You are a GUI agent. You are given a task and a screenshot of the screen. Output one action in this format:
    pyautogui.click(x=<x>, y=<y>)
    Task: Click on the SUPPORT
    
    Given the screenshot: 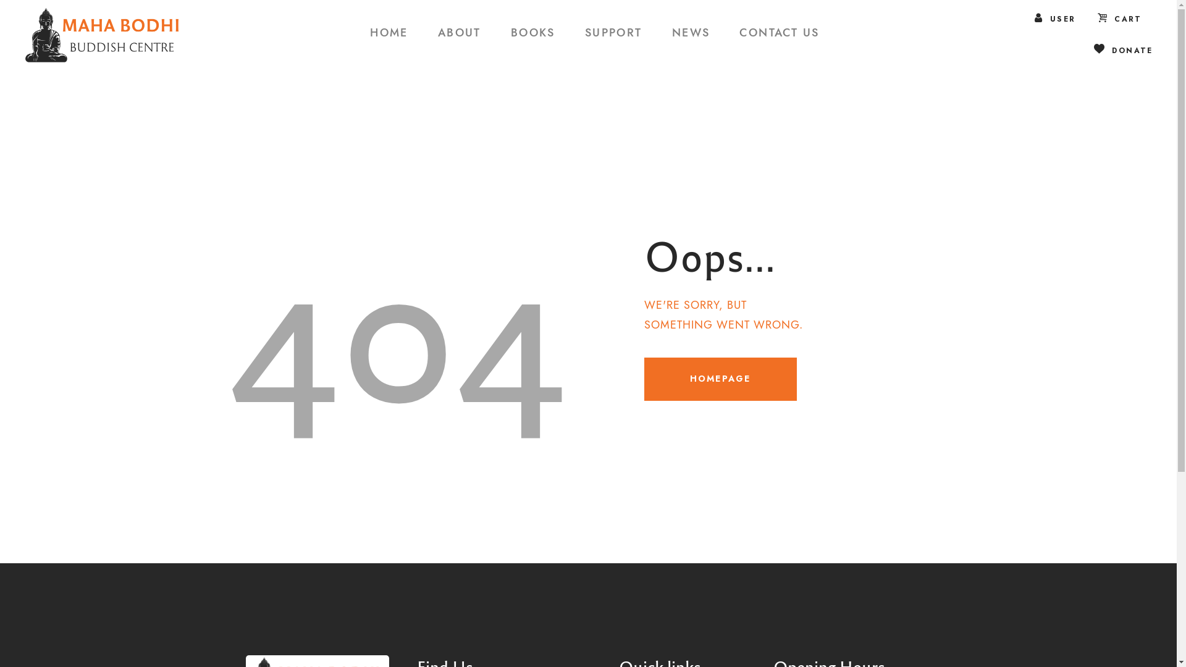 What is the action you would take?
    pyautogui.click(x=614, y=34)
    